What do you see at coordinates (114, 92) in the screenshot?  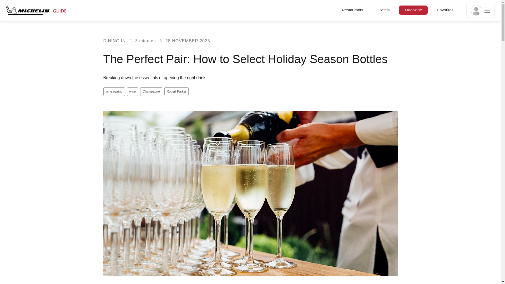 I see `wine pairing` at bounding box center [114, 92].